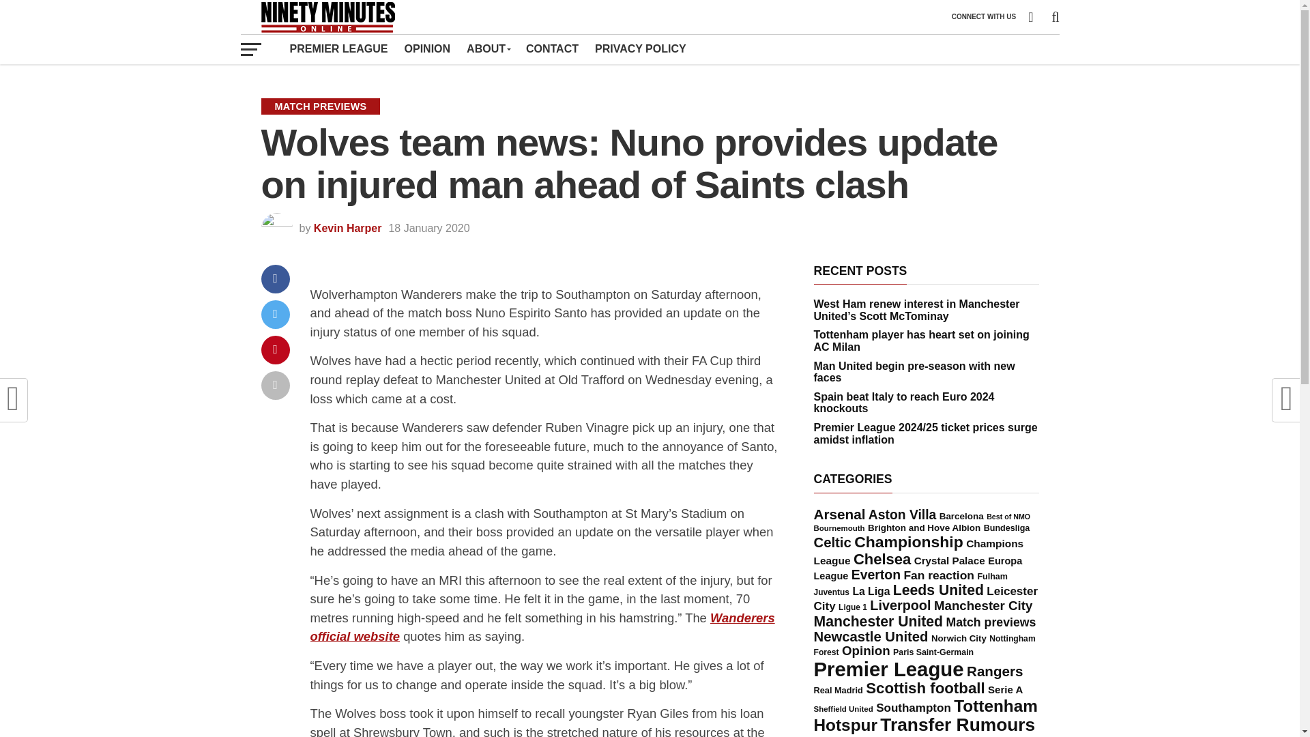  Describe the element at coordinates (488, 48) in the screenshot. I see `ABOUT` at that location.